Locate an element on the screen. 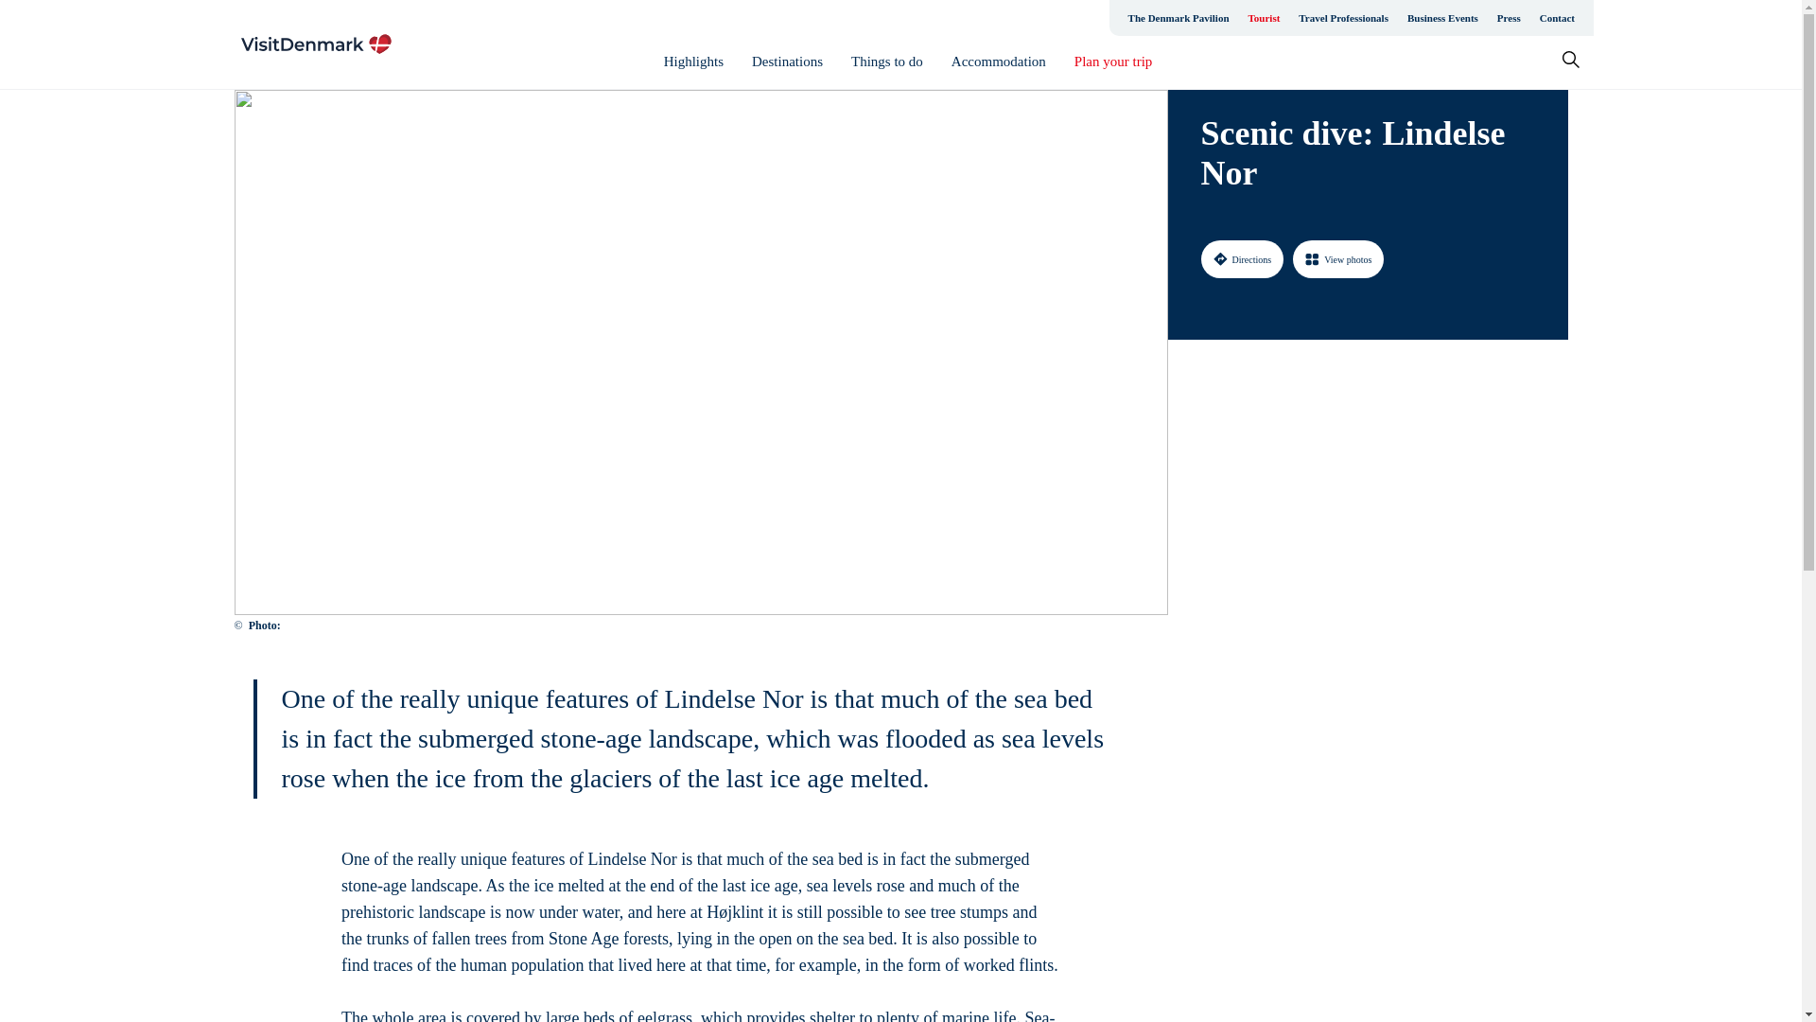 This screenshot has height=1022, width=1816. Contact is located at coordinates (1557, 17).